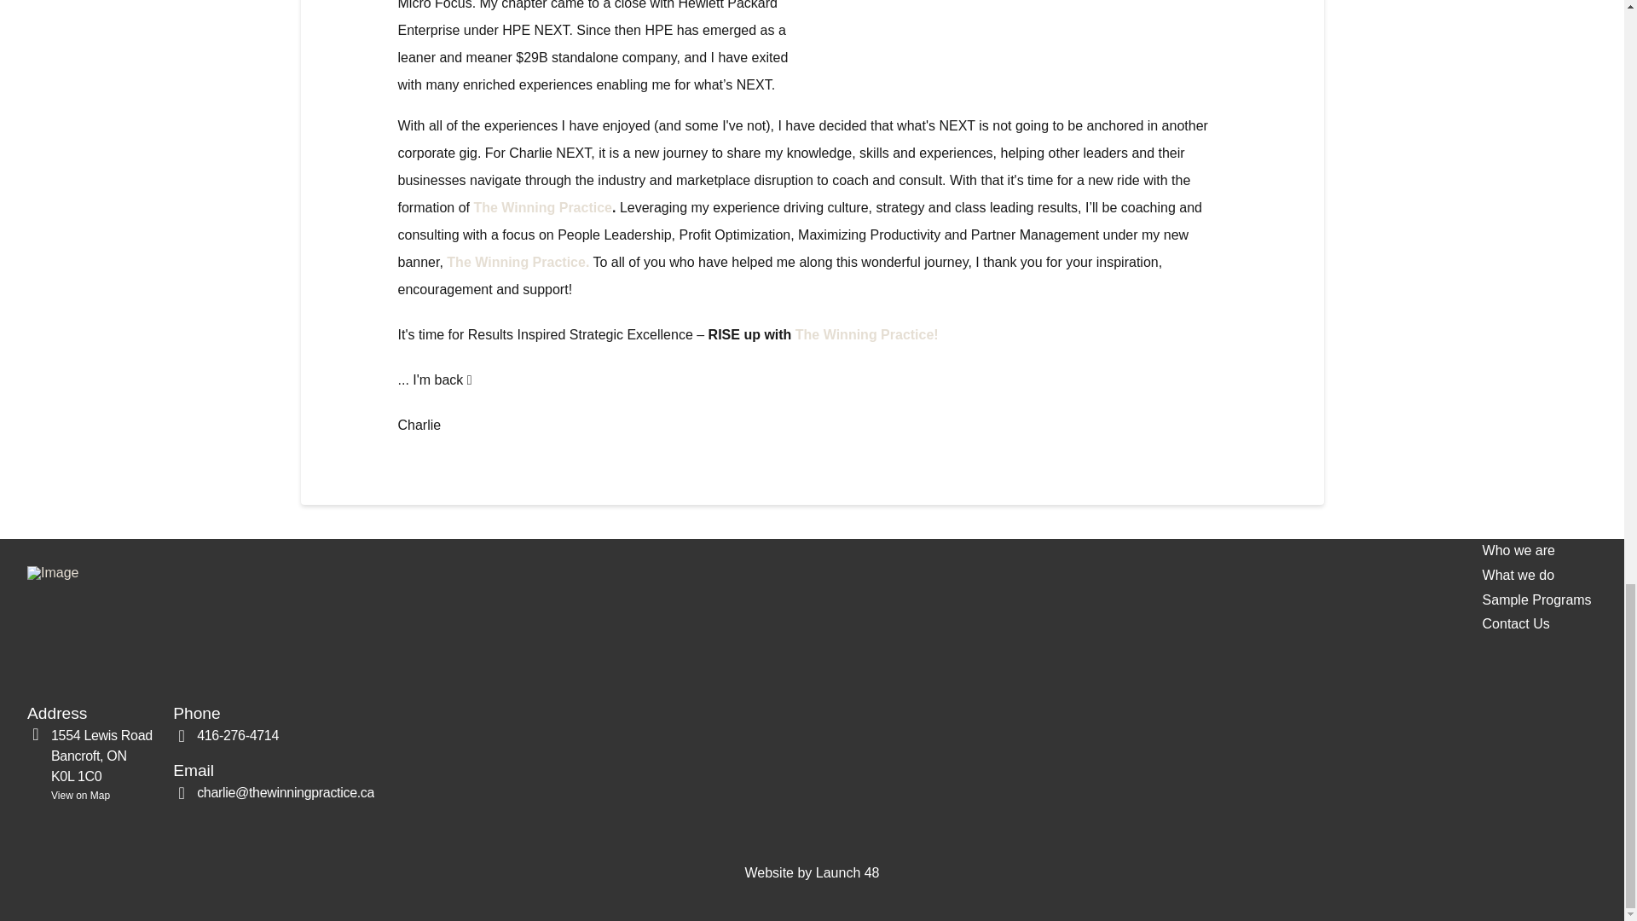  What do you see at coordinates (1518, 551) in the screenshot?
I see `Contact Us` at bounding box center [1518, 551].